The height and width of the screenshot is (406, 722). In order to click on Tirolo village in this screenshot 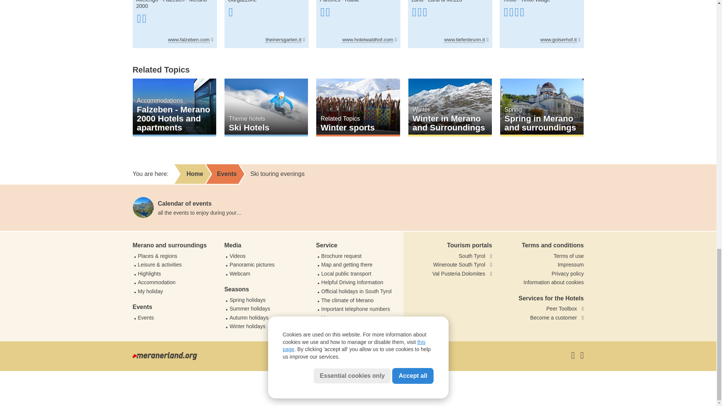, I will do `click(535, 1)`.